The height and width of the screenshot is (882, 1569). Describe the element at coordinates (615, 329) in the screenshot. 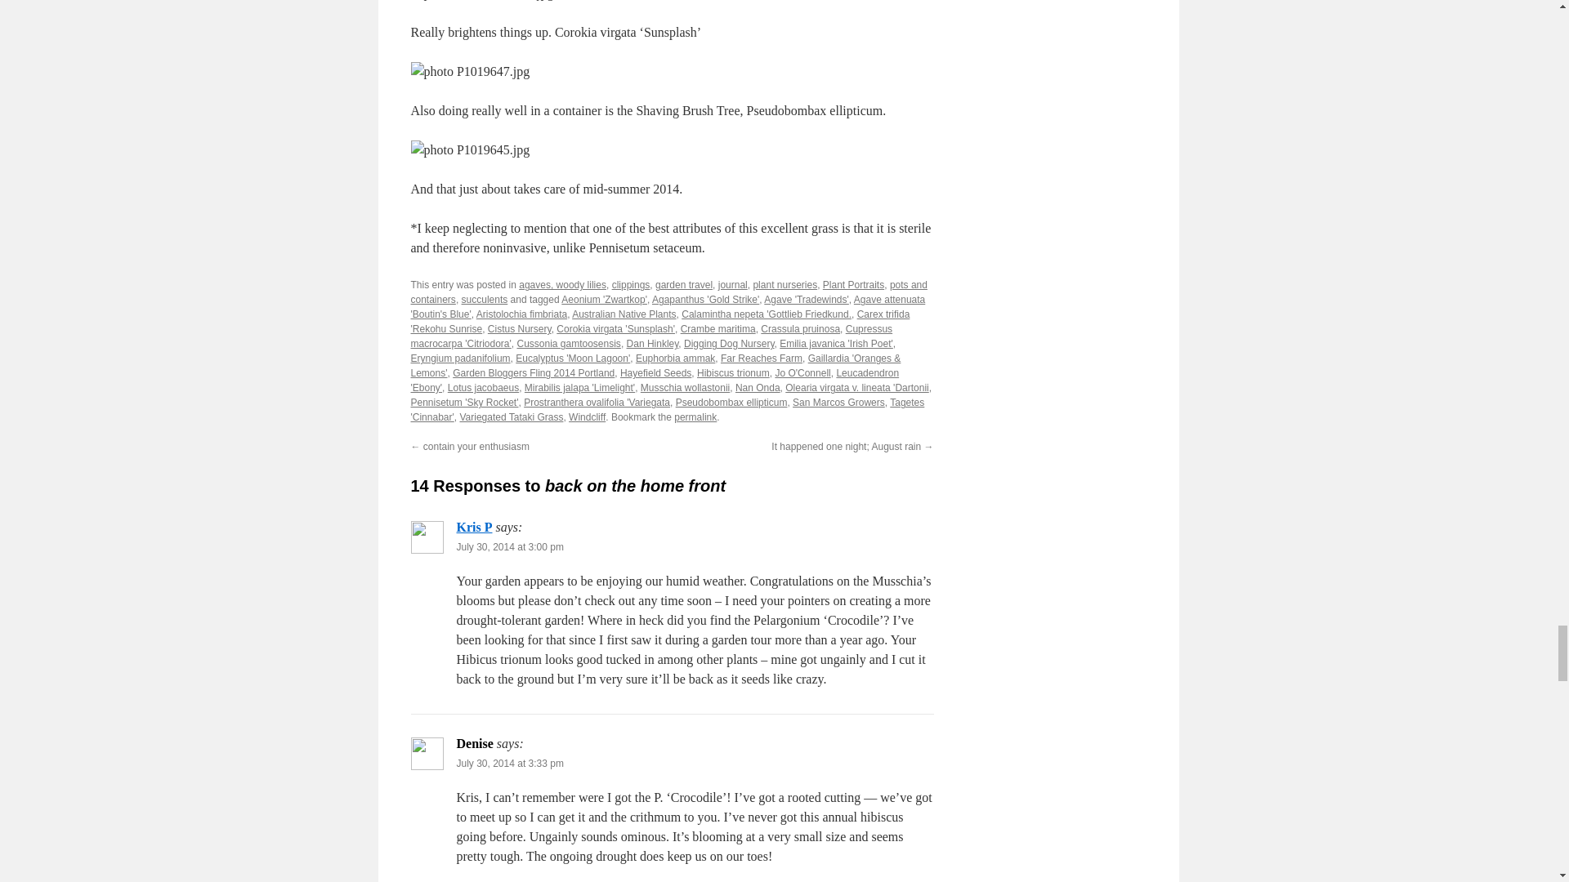

I see `Corokia virgata 'Sunsplash'` at that location.